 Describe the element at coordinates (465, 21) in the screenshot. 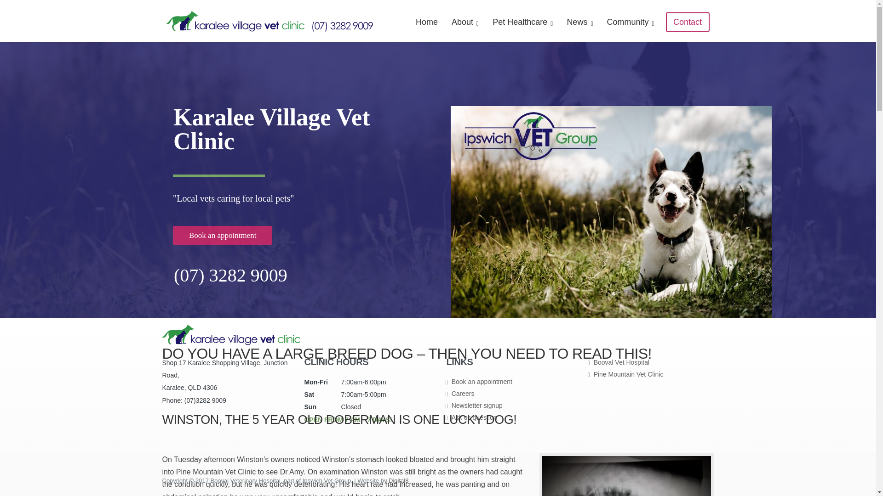

I see `About` at that location.